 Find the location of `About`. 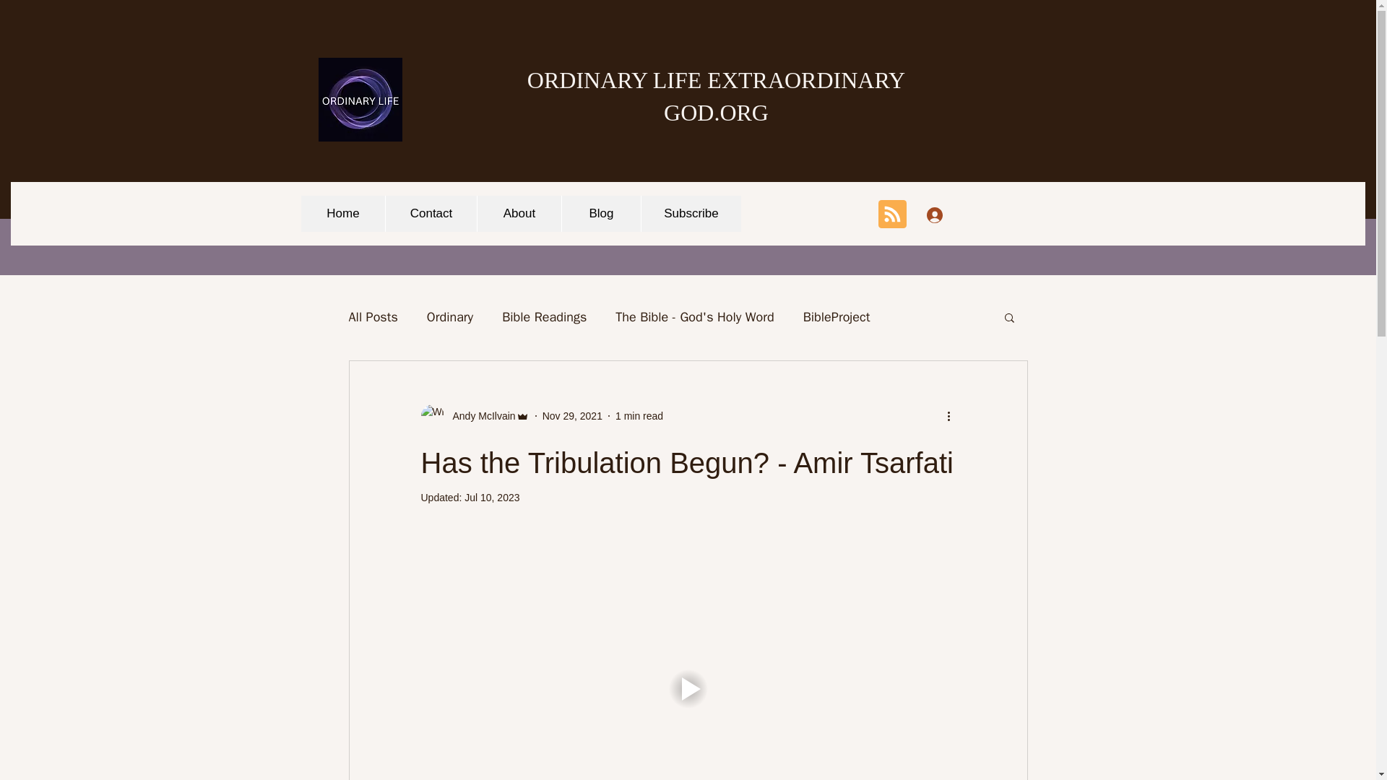

About is located at coordinates (519, 214).